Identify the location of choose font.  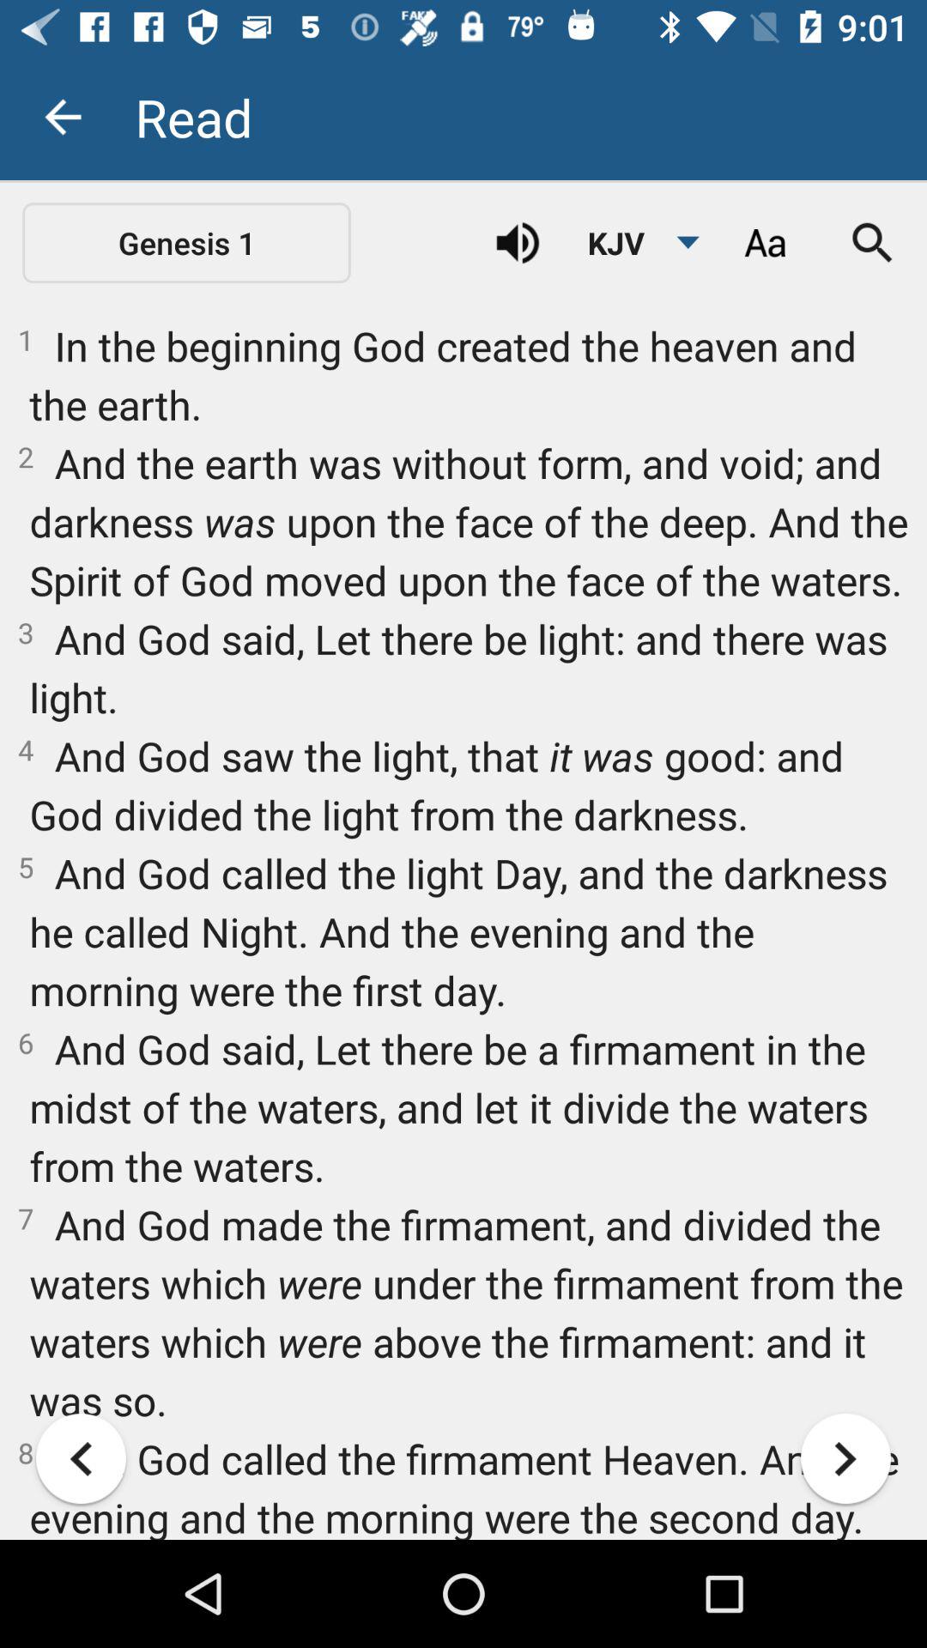
(765, 244).